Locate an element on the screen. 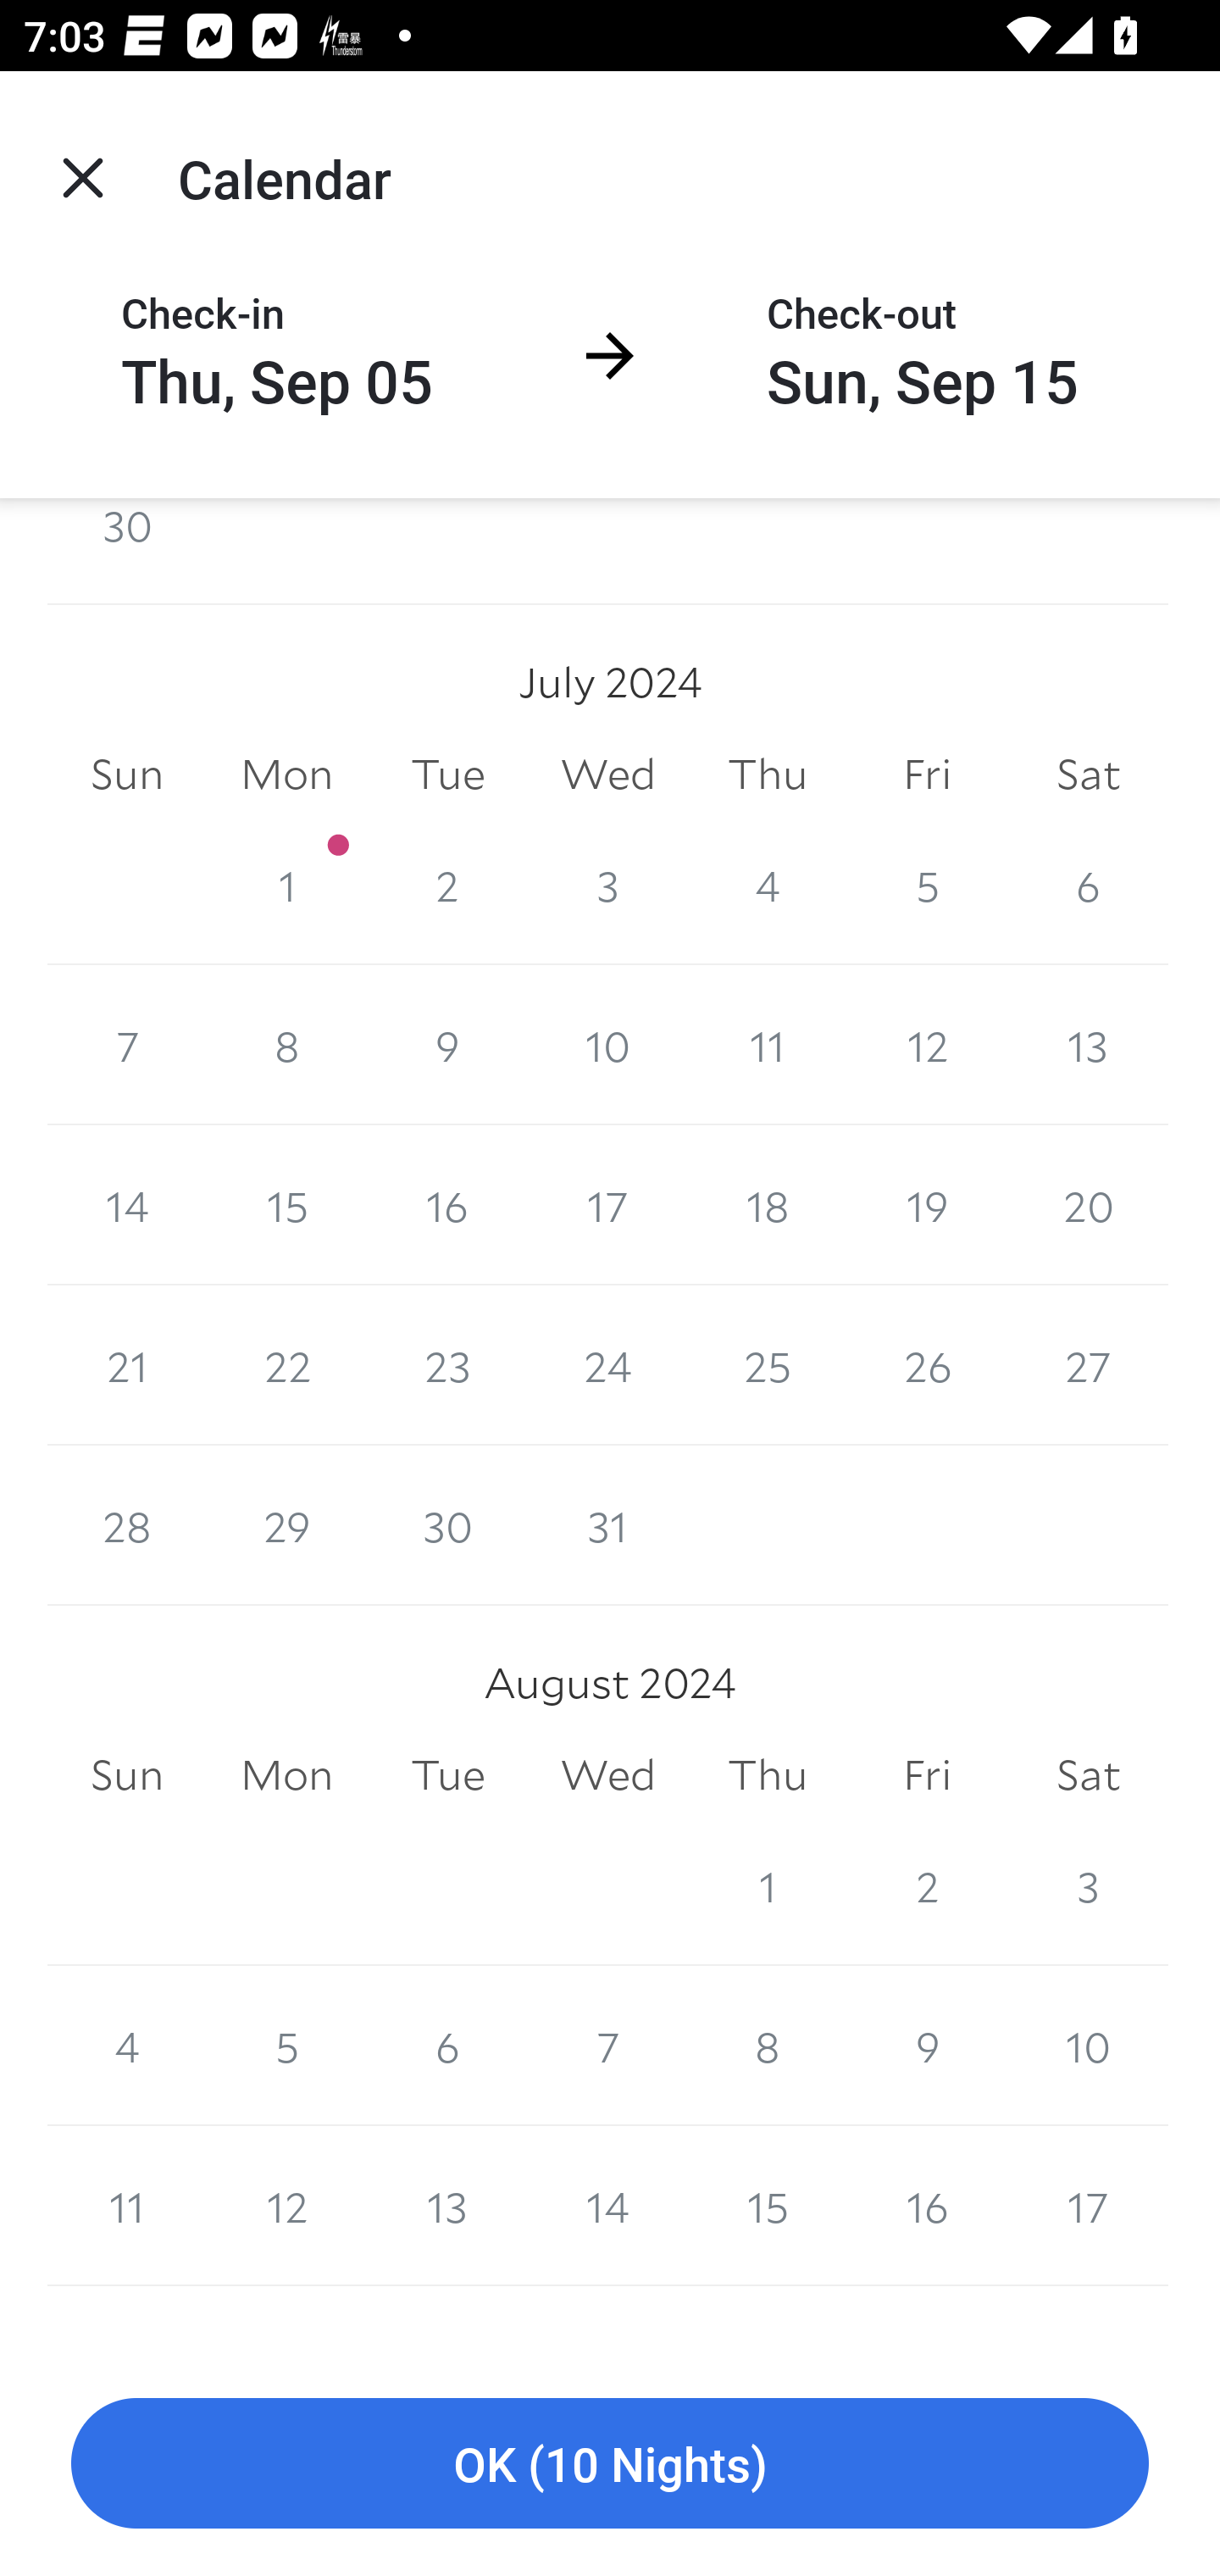  19 19 July 2024 is located at coordinates (927, 1205).